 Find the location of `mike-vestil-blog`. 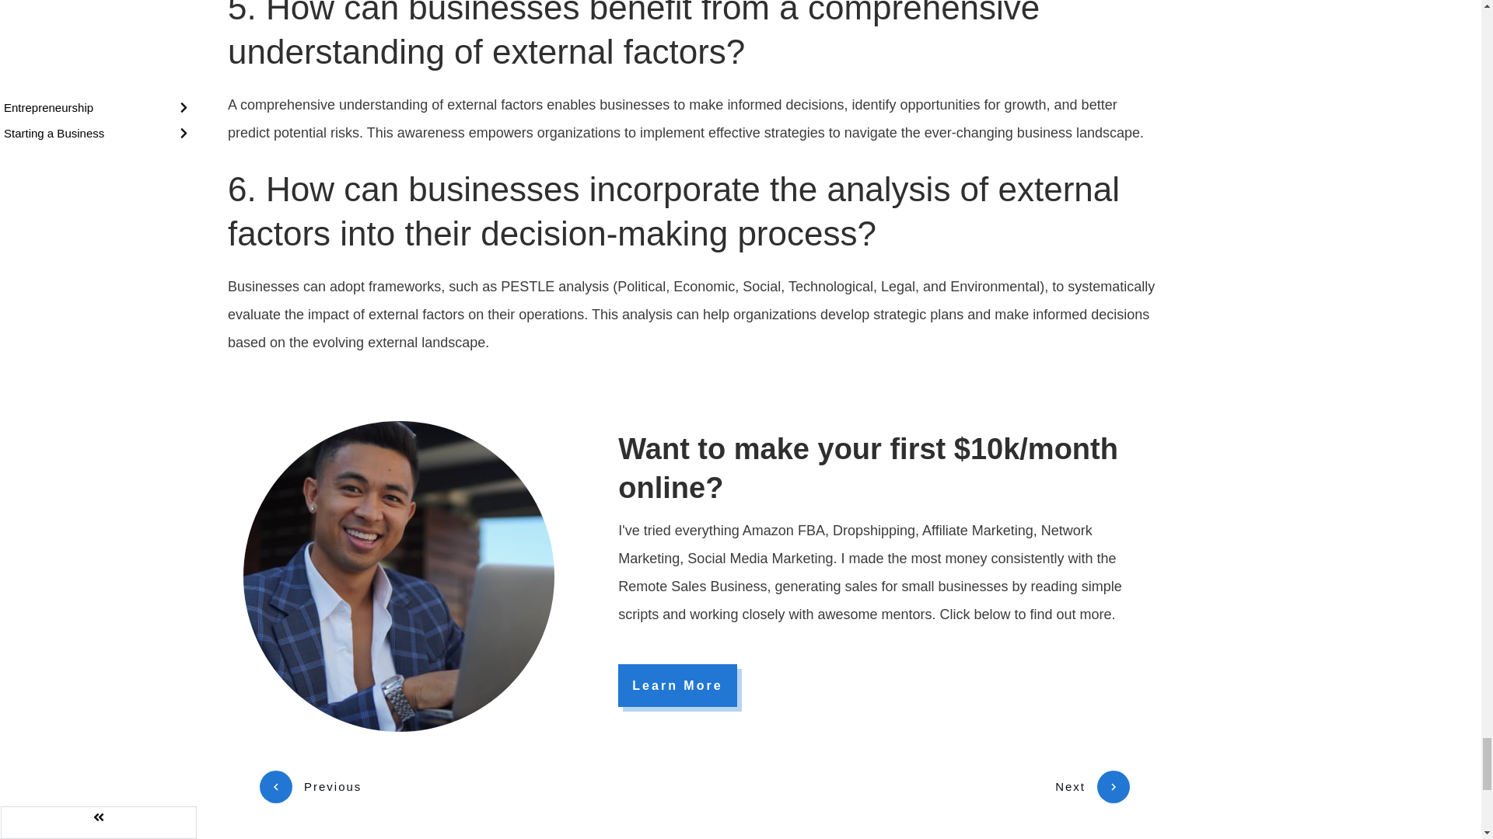

mike-vestil-blog is located at coordinates (398, 576).